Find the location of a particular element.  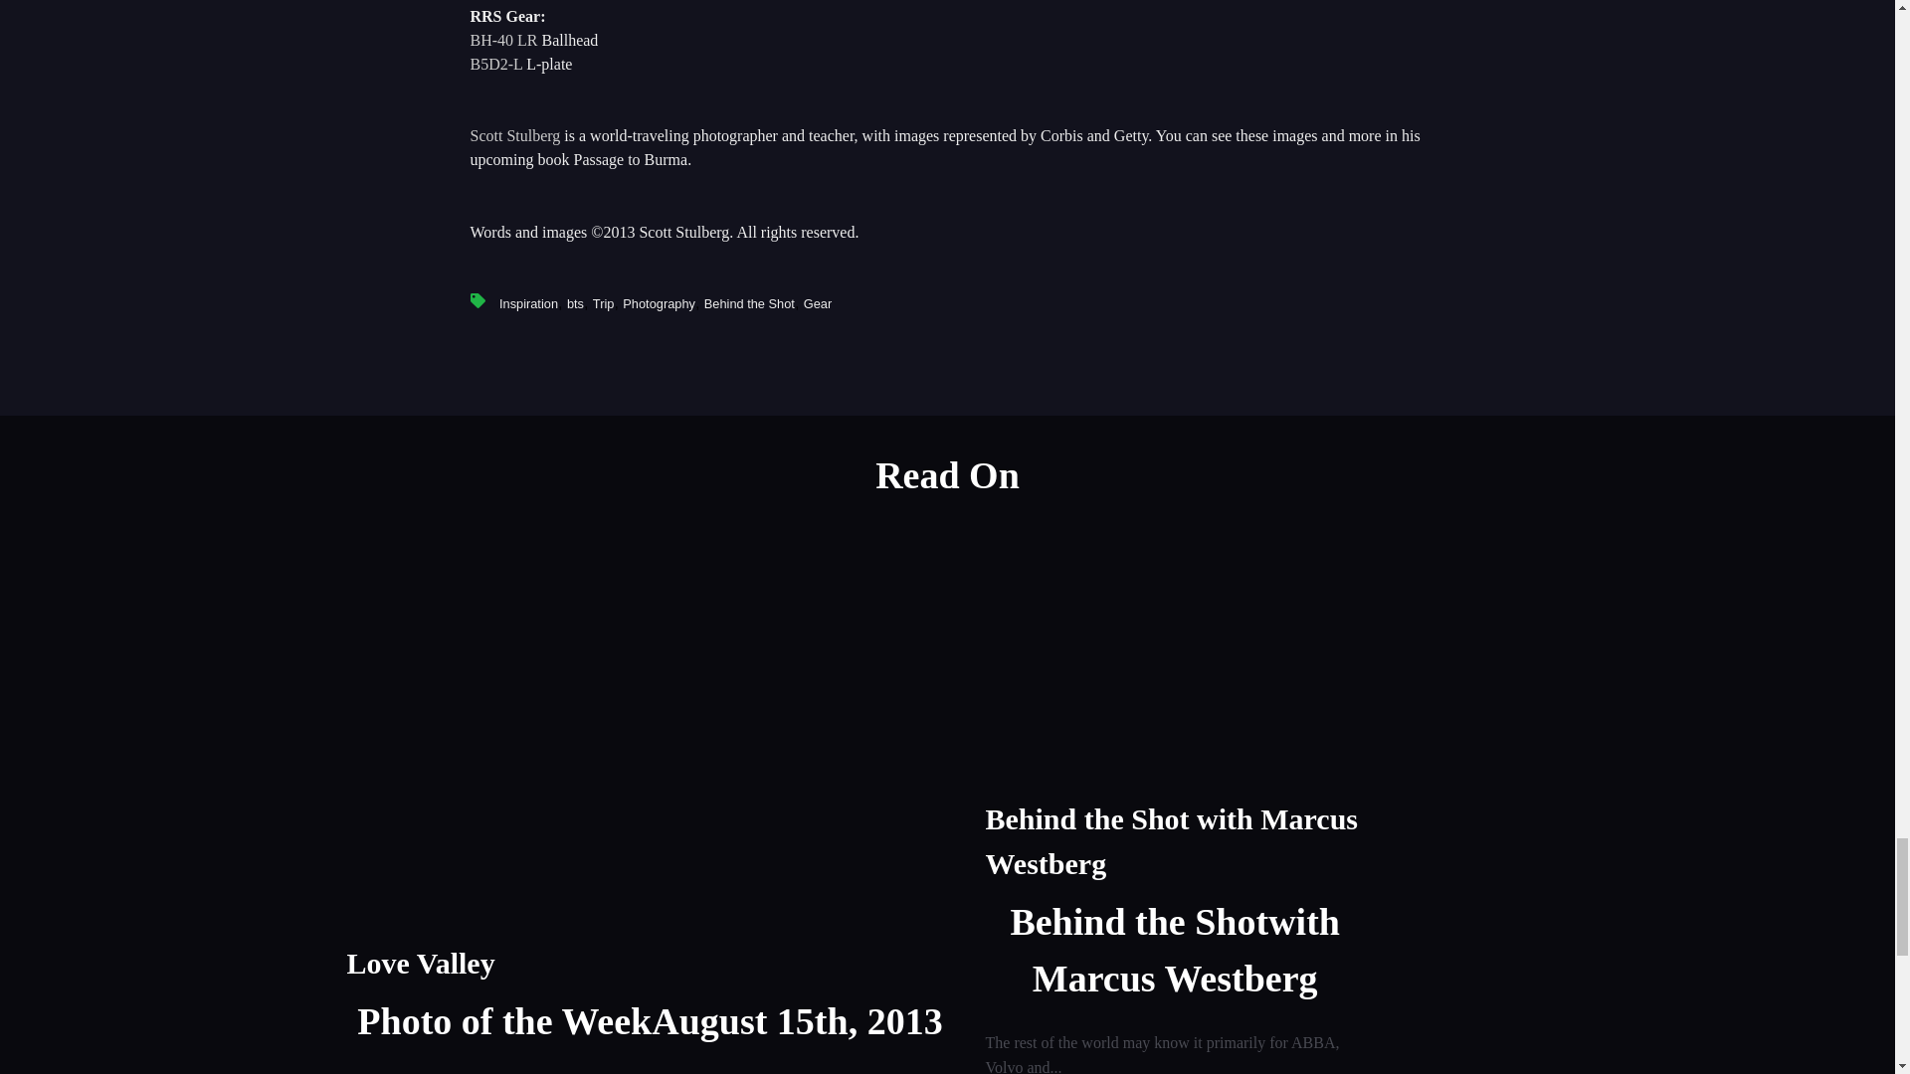

B5D2-L is located at coordinates (495, 64).